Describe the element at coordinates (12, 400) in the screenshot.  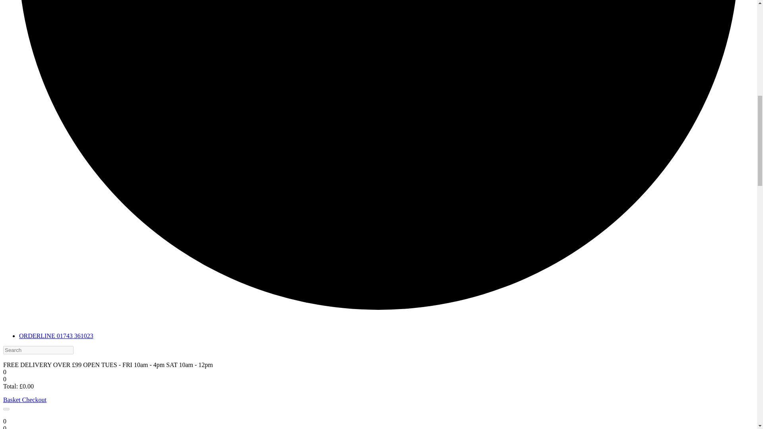
I see `Basket` at that location.